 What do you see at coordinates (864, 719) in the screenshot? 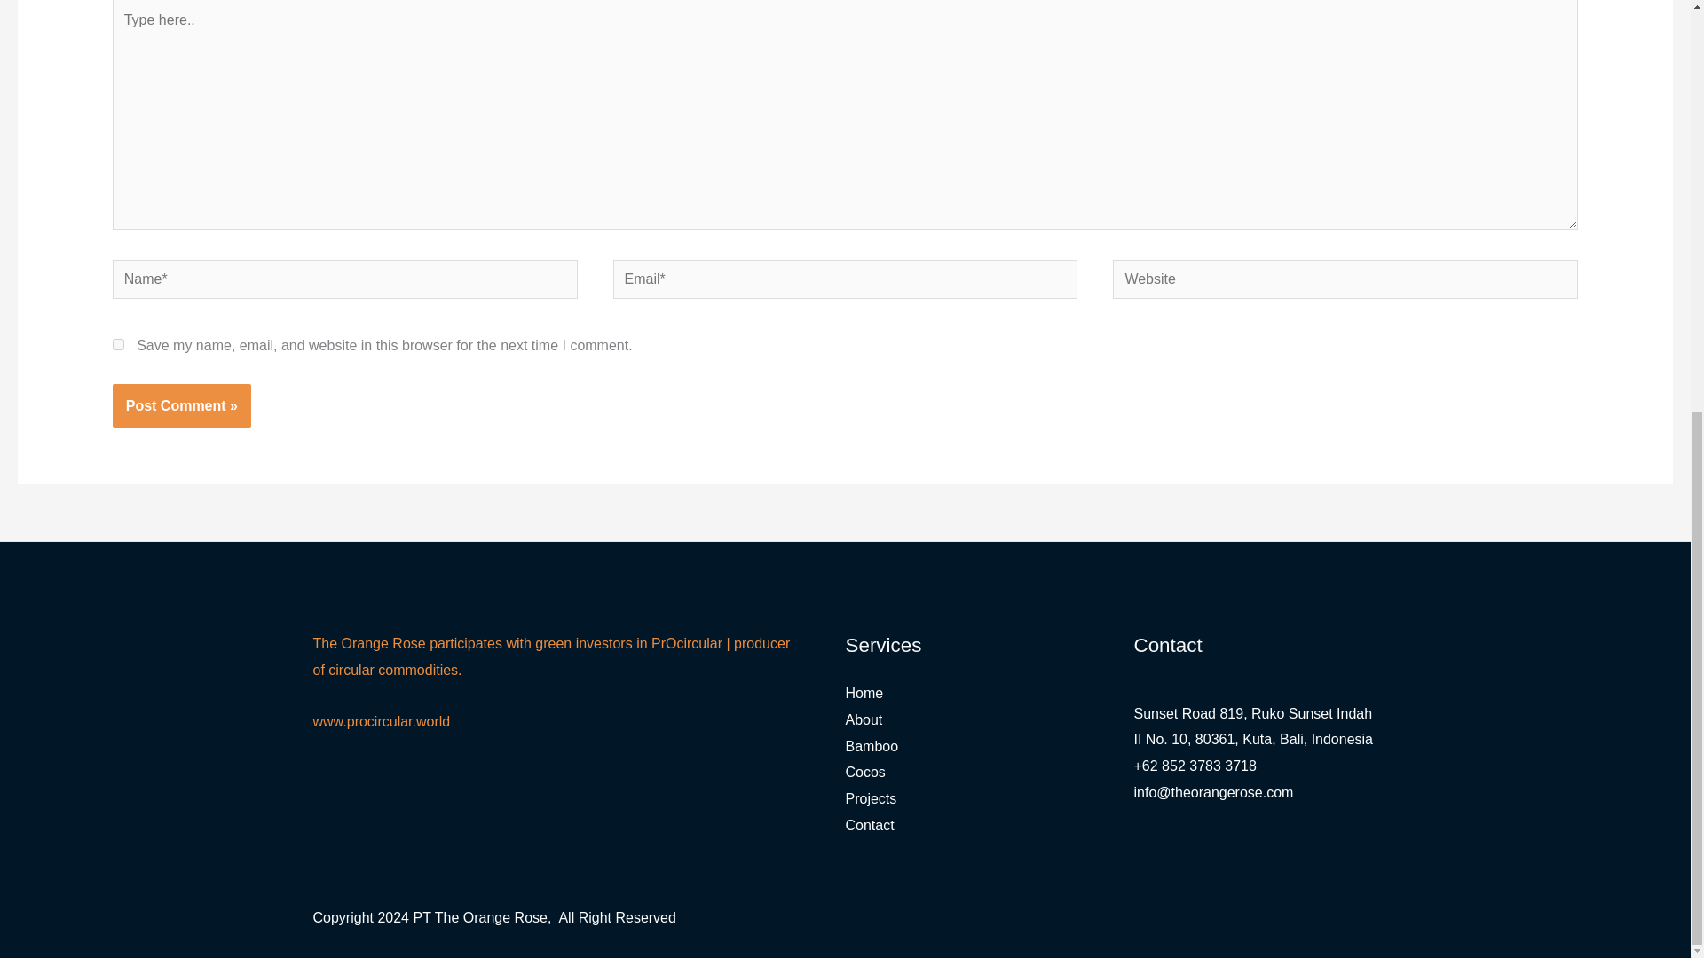
I see `About` at bounding box center [864, 719].